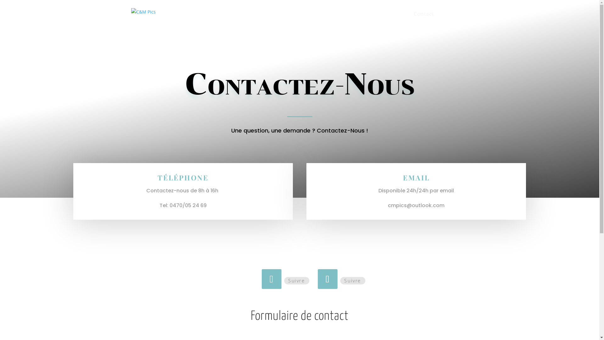  What do you see at coordinates (271, 278) in the screenshot?
I see `Suivez sur Facebook` at bounding box center [271, 278].